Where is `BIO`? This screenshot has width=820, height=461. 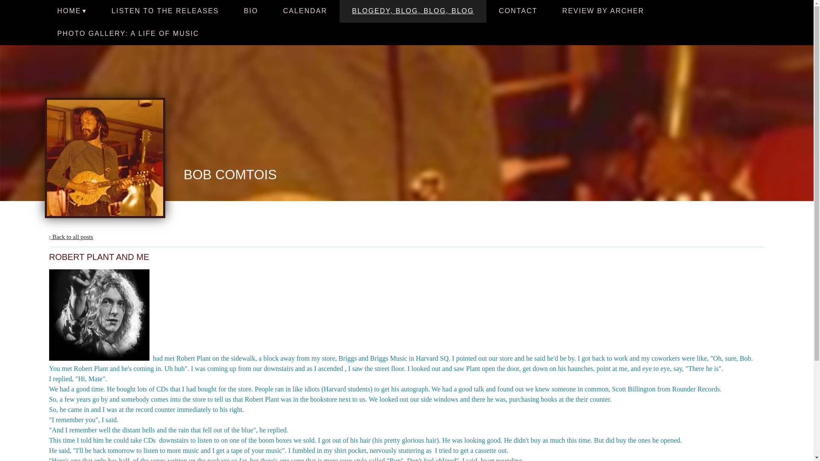
BIO is located at coordinates (251, 11).